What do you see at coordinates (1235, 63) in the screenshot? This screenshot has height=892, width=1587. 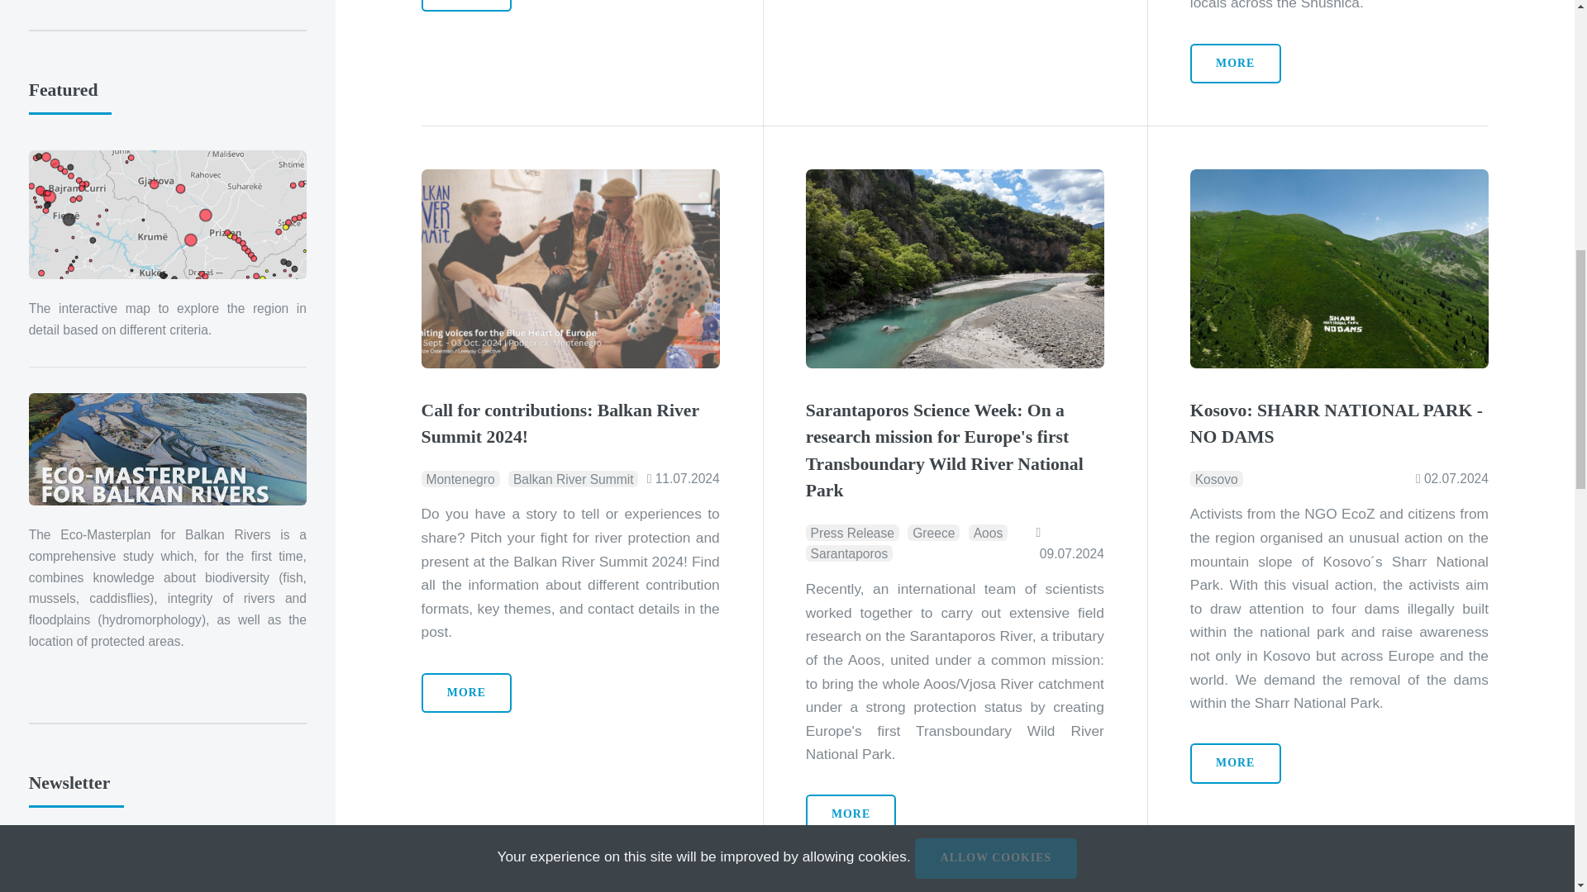 I see `MORE` at bounding box center [1235, 63].